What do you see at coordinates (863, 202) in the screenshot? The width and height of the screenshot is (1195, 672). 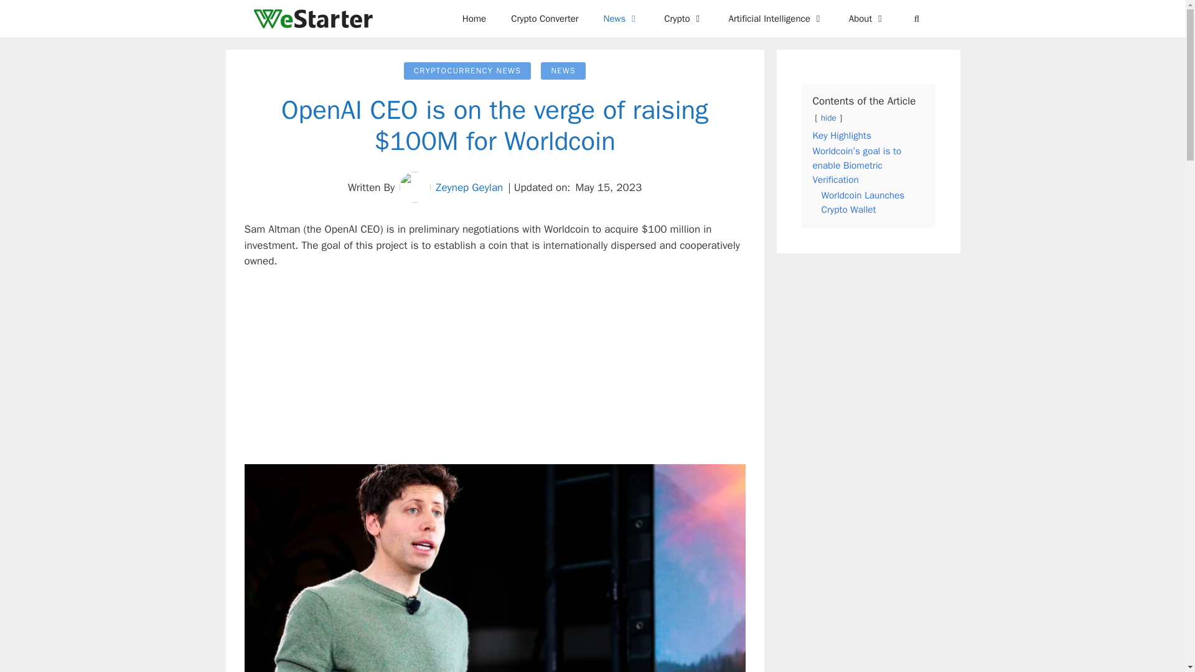 I see `Worldcoin Launches Crypto Wallet` at bounding box center [863, 202].